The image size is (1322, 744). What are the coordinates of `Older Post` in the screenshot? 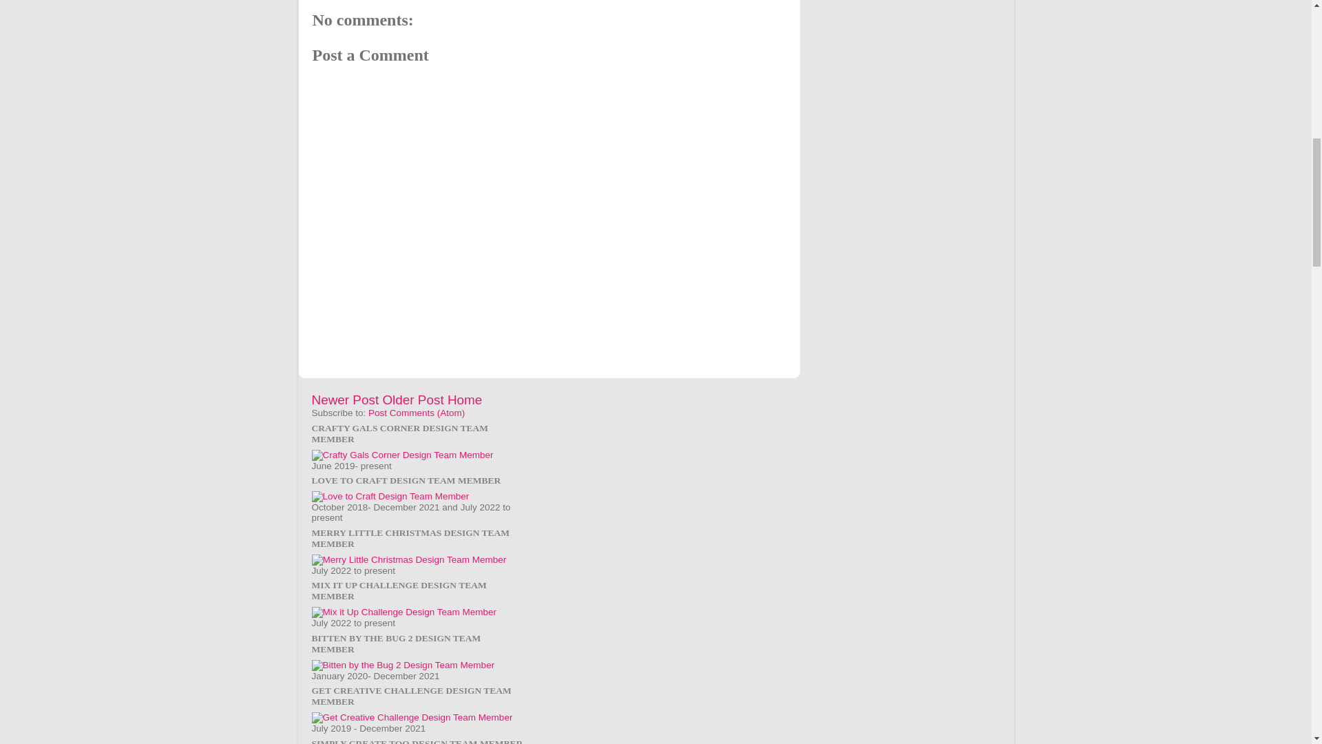 It's located at (412, 400).